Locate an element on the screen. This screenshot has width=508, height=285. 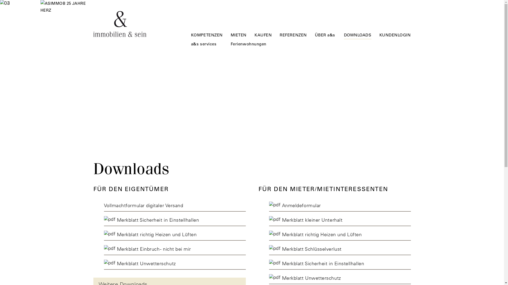
a&s services is located at coordinates (204, 45).